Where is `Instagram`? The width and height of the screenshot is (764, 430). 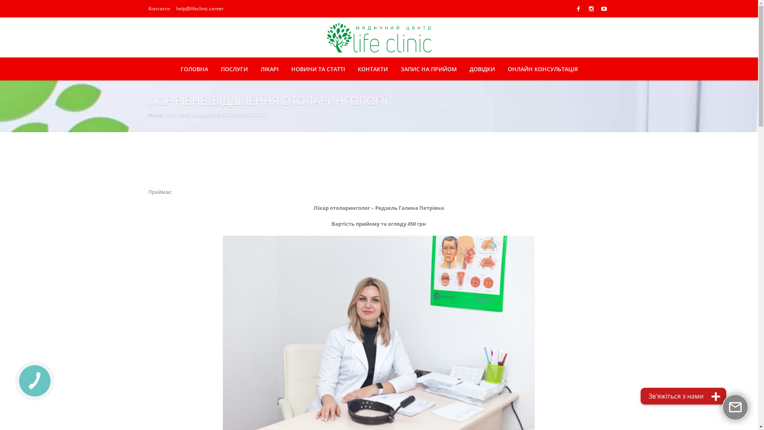 Instagram is located at coordinates (591, 9).